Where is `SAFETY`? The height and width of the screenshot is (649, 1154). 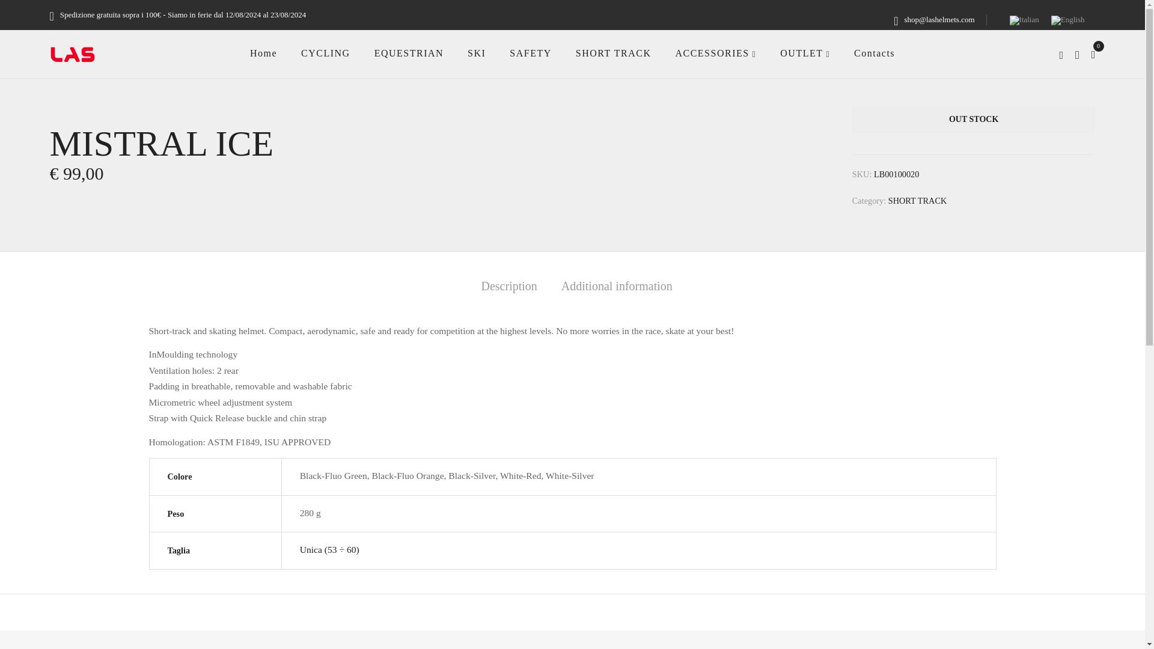 SAFETY is located at coordinates (530, 53).